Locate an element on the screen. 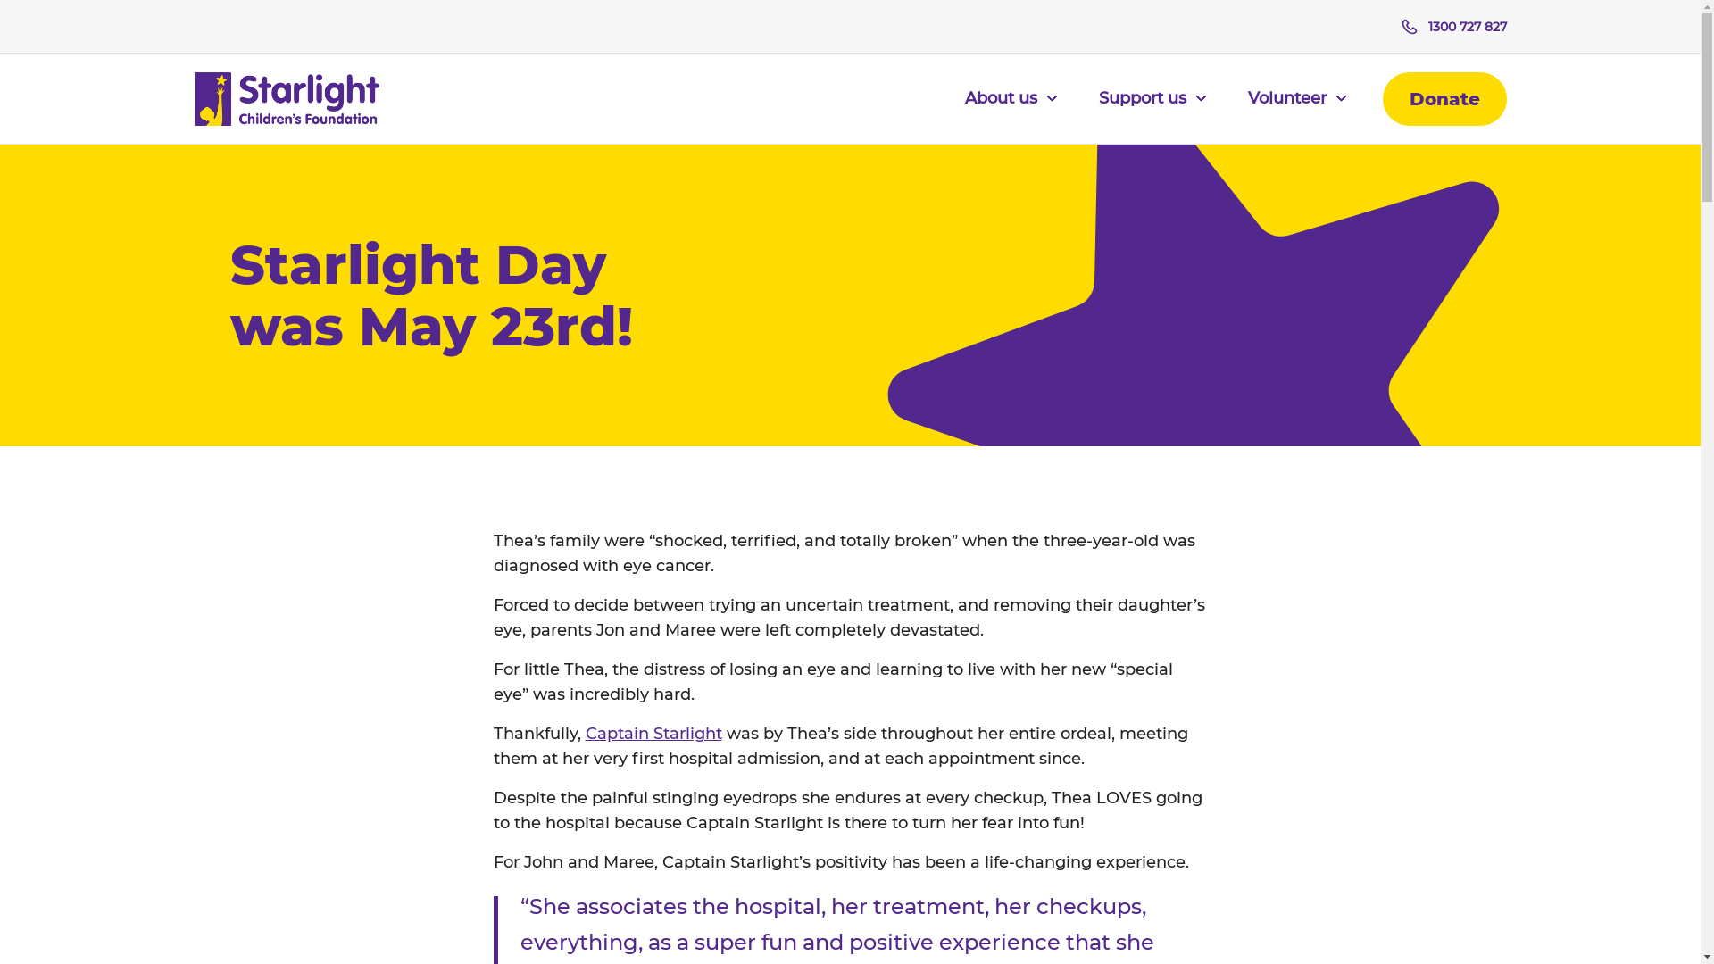  Who we are is located at coordinates (413, 180).